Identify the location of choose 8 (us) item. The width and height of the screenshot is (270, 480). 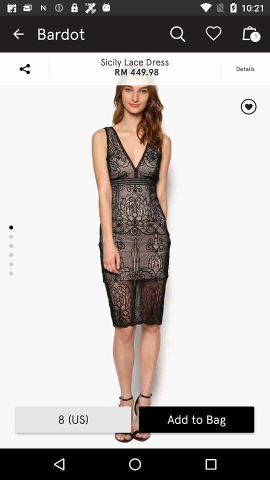
(73, 419).